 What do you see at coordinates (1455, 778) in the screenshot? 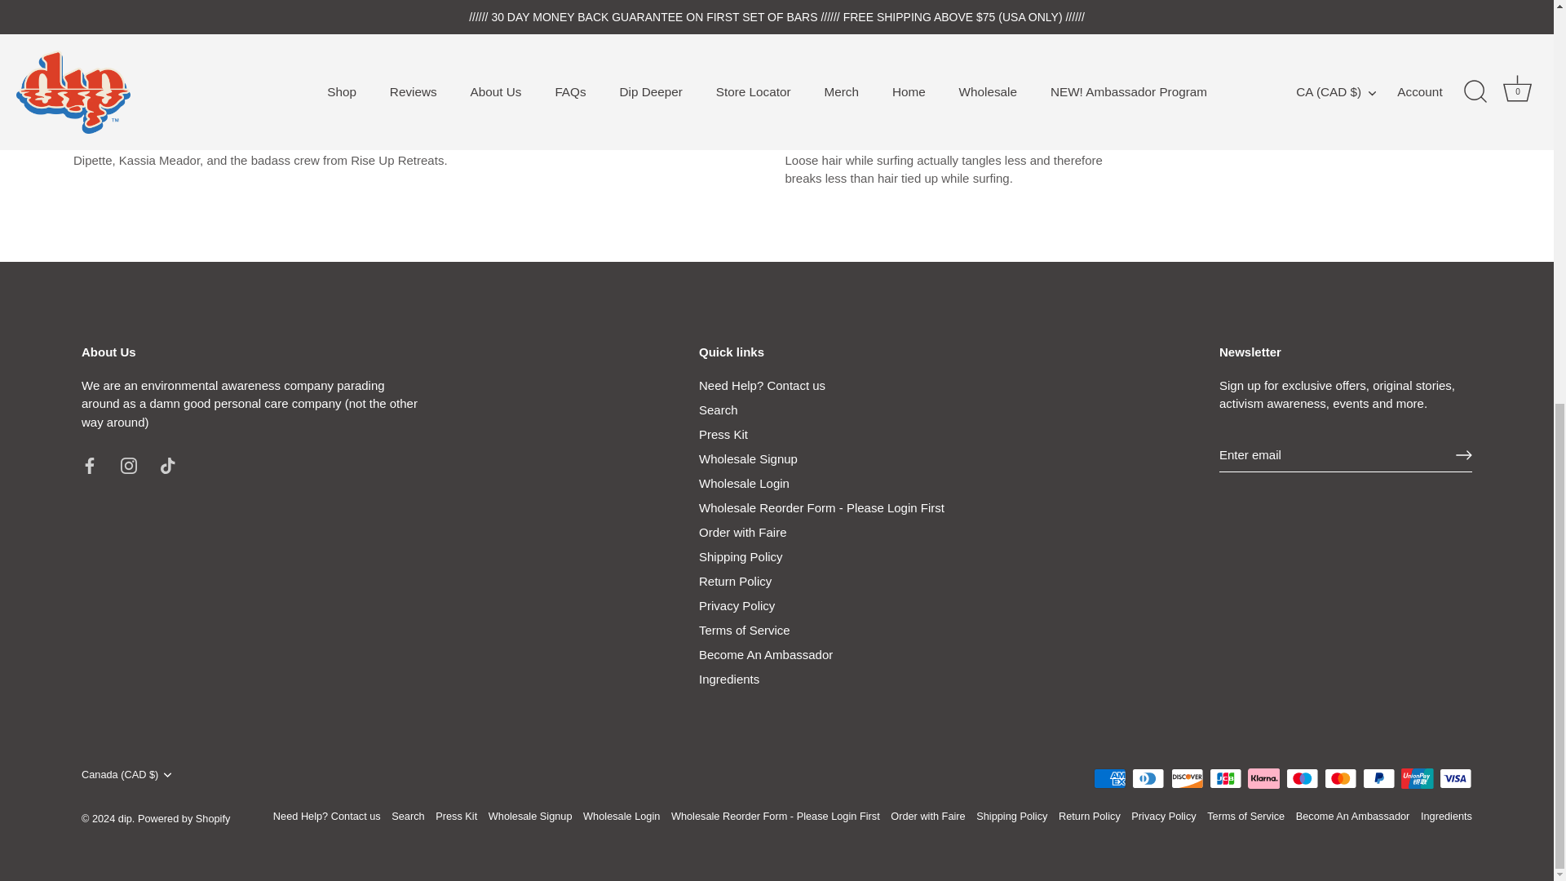
I see `Visa` at bounding box center [1455, 778].